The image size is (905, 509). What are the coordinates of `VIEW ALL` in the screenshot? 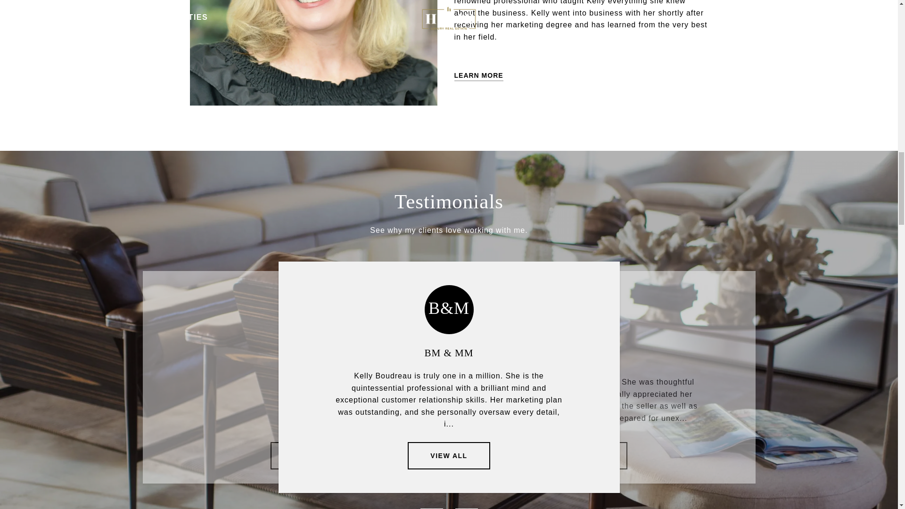 It's located at (312, 455).